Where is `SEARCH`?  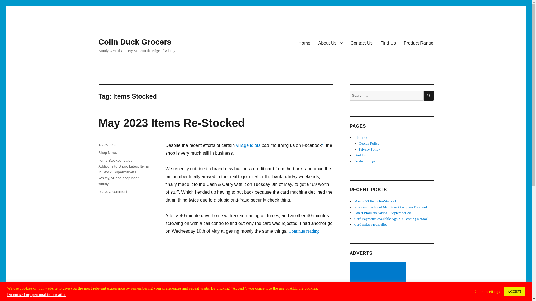 SEARCH is located at coordinates (107, 153).